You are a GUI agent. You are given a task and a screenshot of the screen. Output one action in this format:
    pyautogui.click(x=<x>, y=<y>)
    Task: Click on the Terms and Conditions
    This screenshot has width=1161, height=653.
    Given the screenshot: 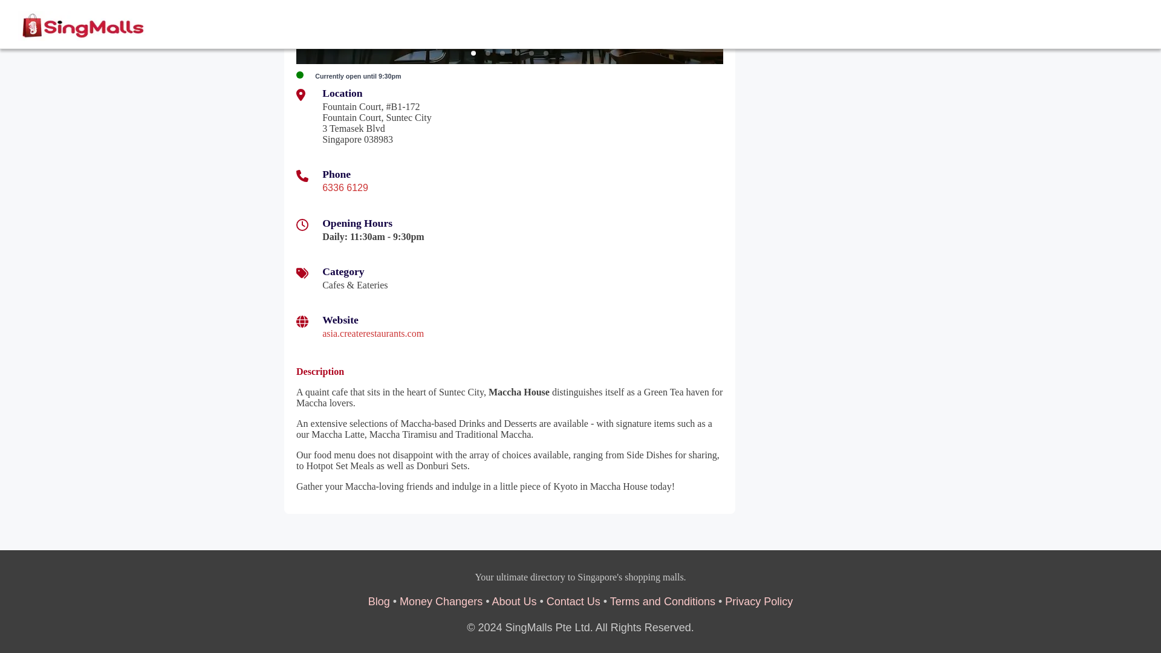 What is the action you would take?
    pyautogui.click(x=663, y=601)
    